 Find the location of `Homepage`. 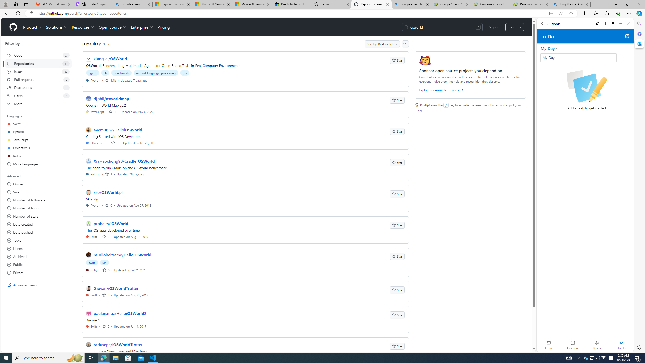

Homepage is located at coordinates (13, 27).